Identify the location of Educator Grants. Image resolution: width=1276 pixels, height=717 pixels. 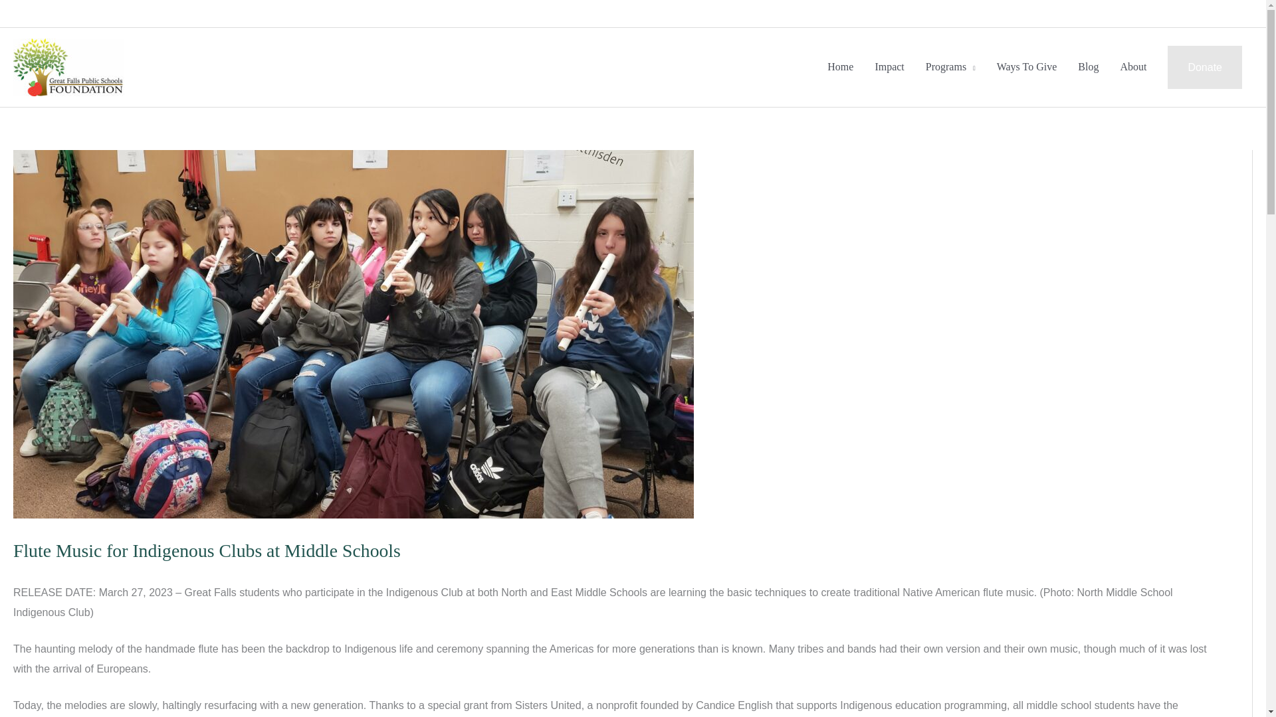
(1136, 13).